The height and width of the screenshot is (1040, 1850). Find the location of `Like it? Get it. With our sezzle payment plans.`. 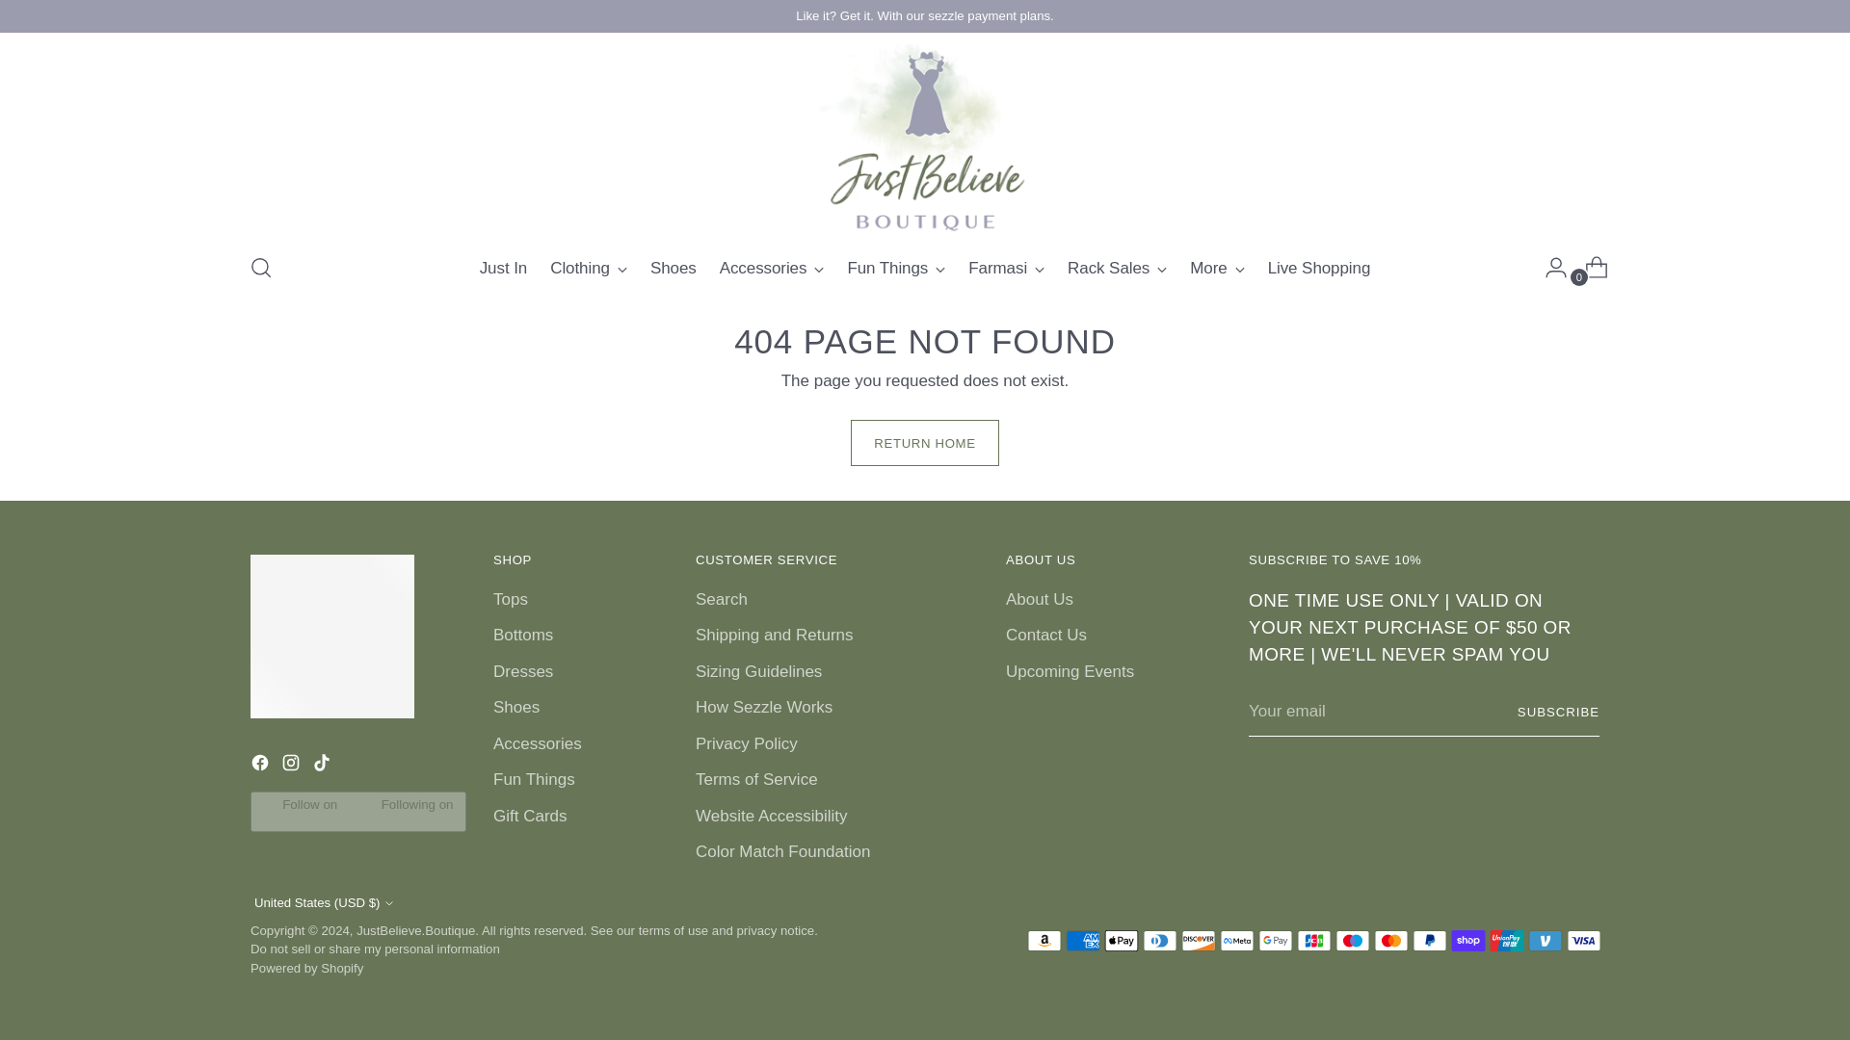

Like it? Get it. With our sezzle payment plans. is located at coordinates (925, 15).